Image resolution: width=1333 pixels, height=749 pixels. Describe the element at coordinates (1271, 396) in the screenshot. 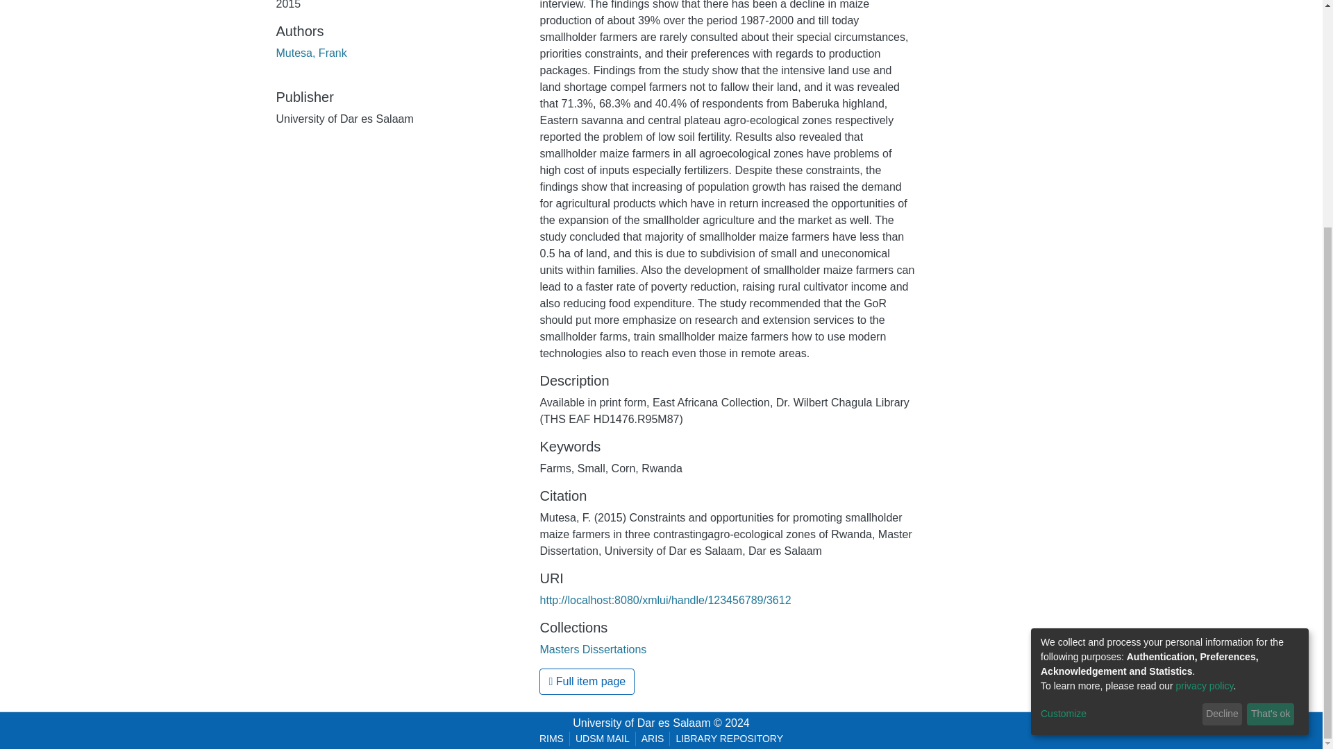

I see `That's ok` at that location.